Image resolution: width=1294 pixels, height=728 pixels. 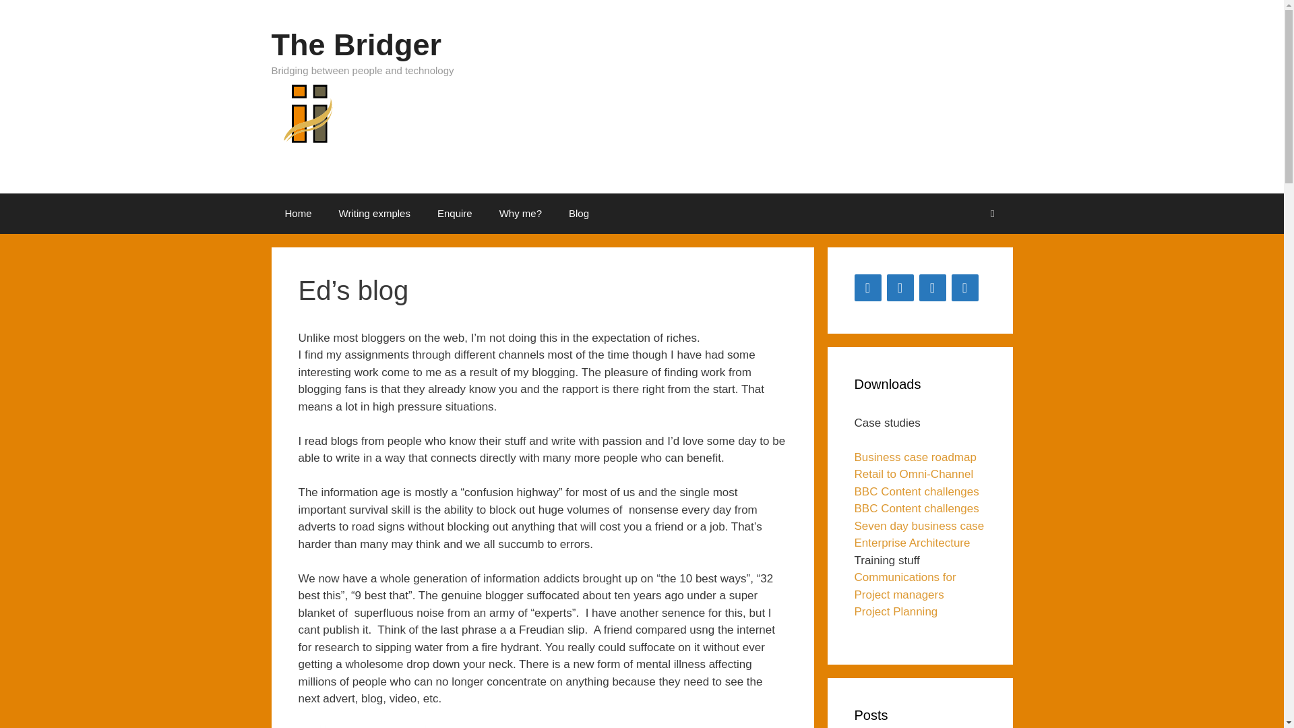 What do you see at coordinates (913, 543) in the screenshot?
I see `Enterprise Architecture` at bounding box center [913, 543].